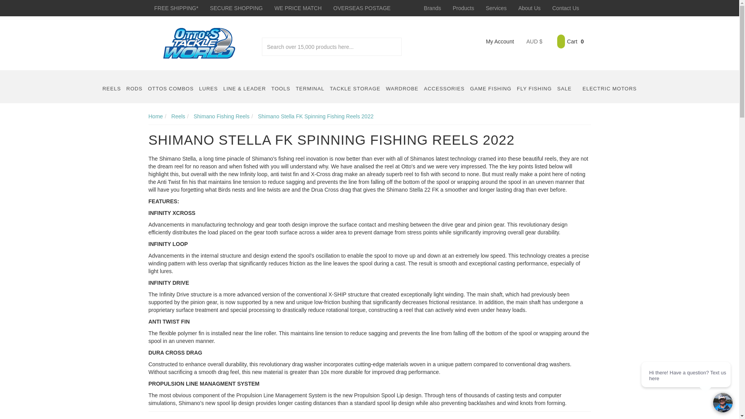  What do you see at coordinates (362, 8) in the screenshot?
I see `OVERSEAS POSTAGE` at bounding box center [362, 8].